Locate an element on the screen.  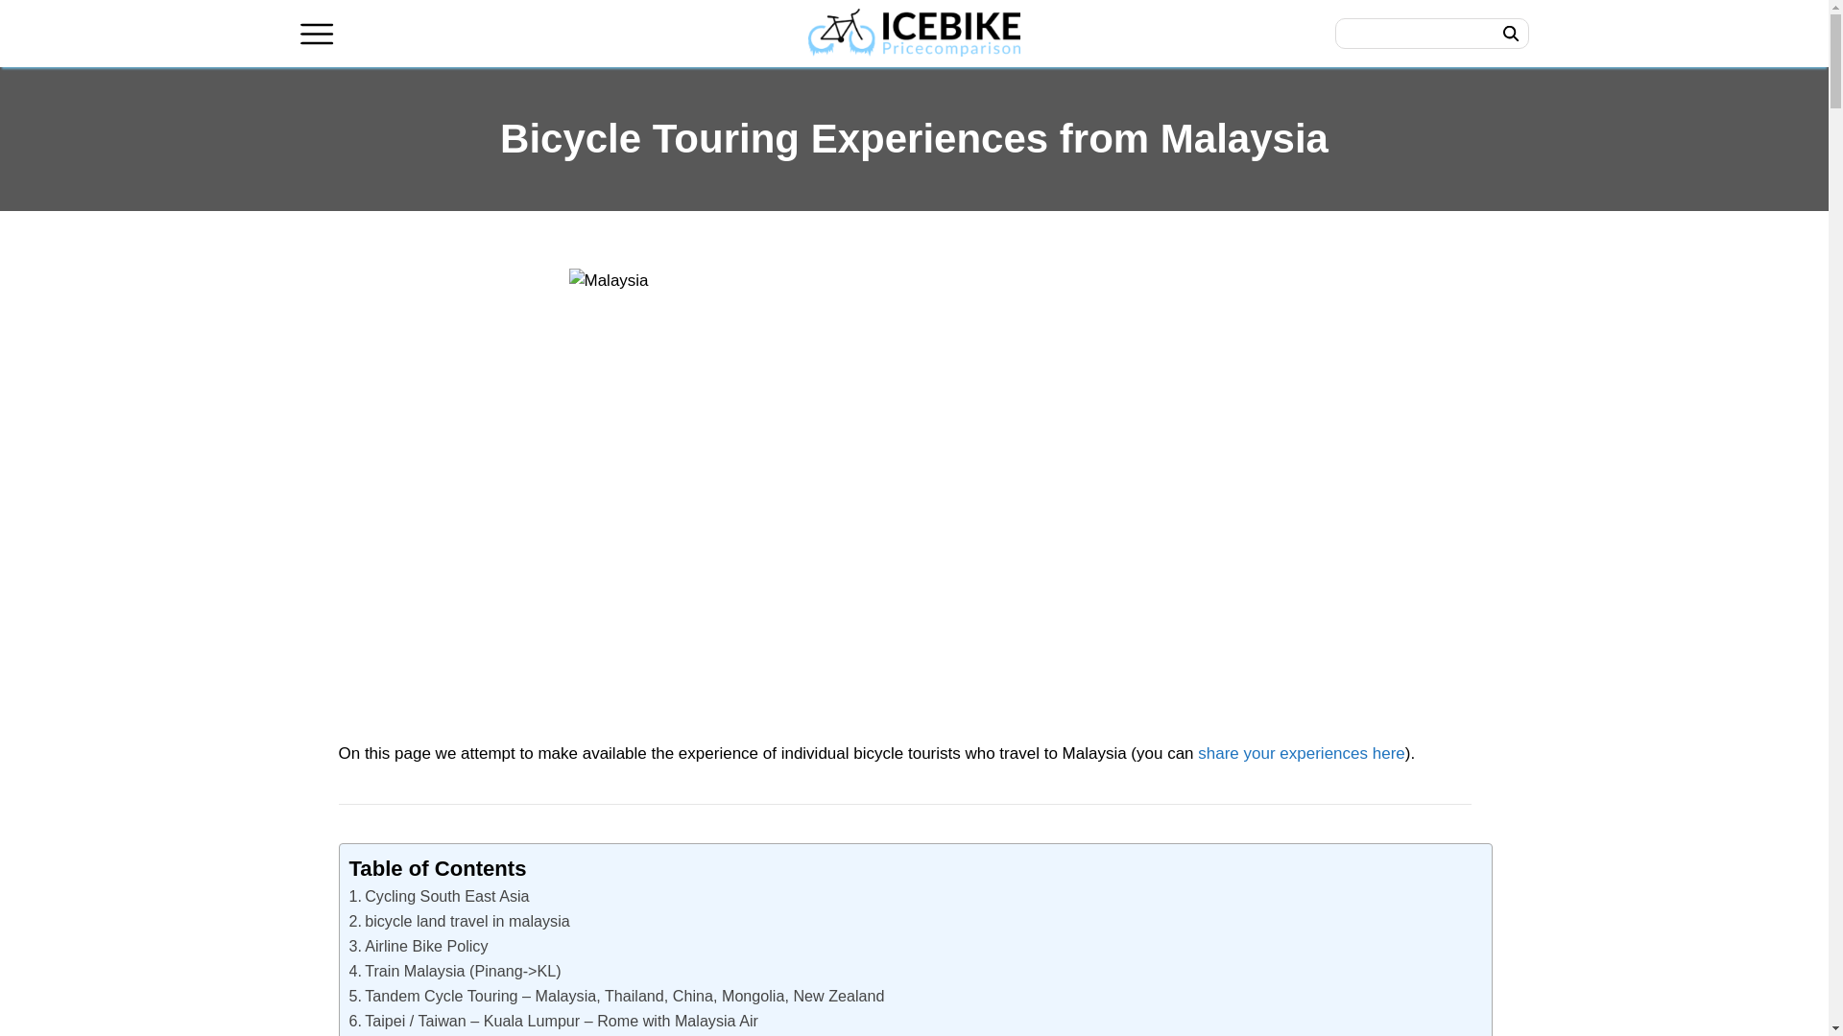
Icebike.org is located at coordinates (914, 33).